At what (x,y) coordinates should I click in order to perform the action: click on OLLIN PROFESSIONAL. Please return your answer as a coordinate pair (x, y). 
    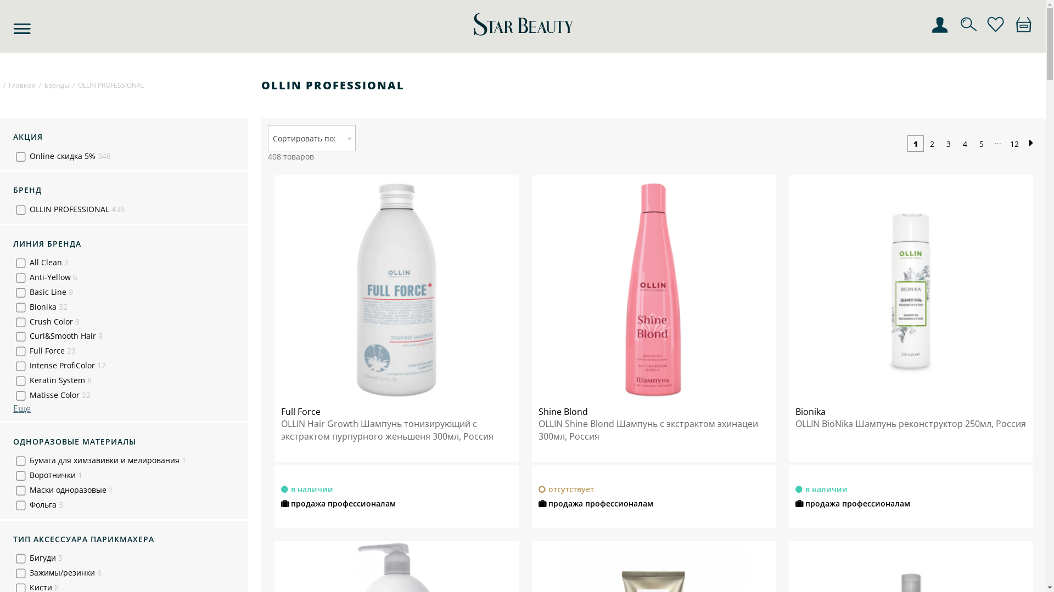
    Looking at the image, I should click on (111, 86).